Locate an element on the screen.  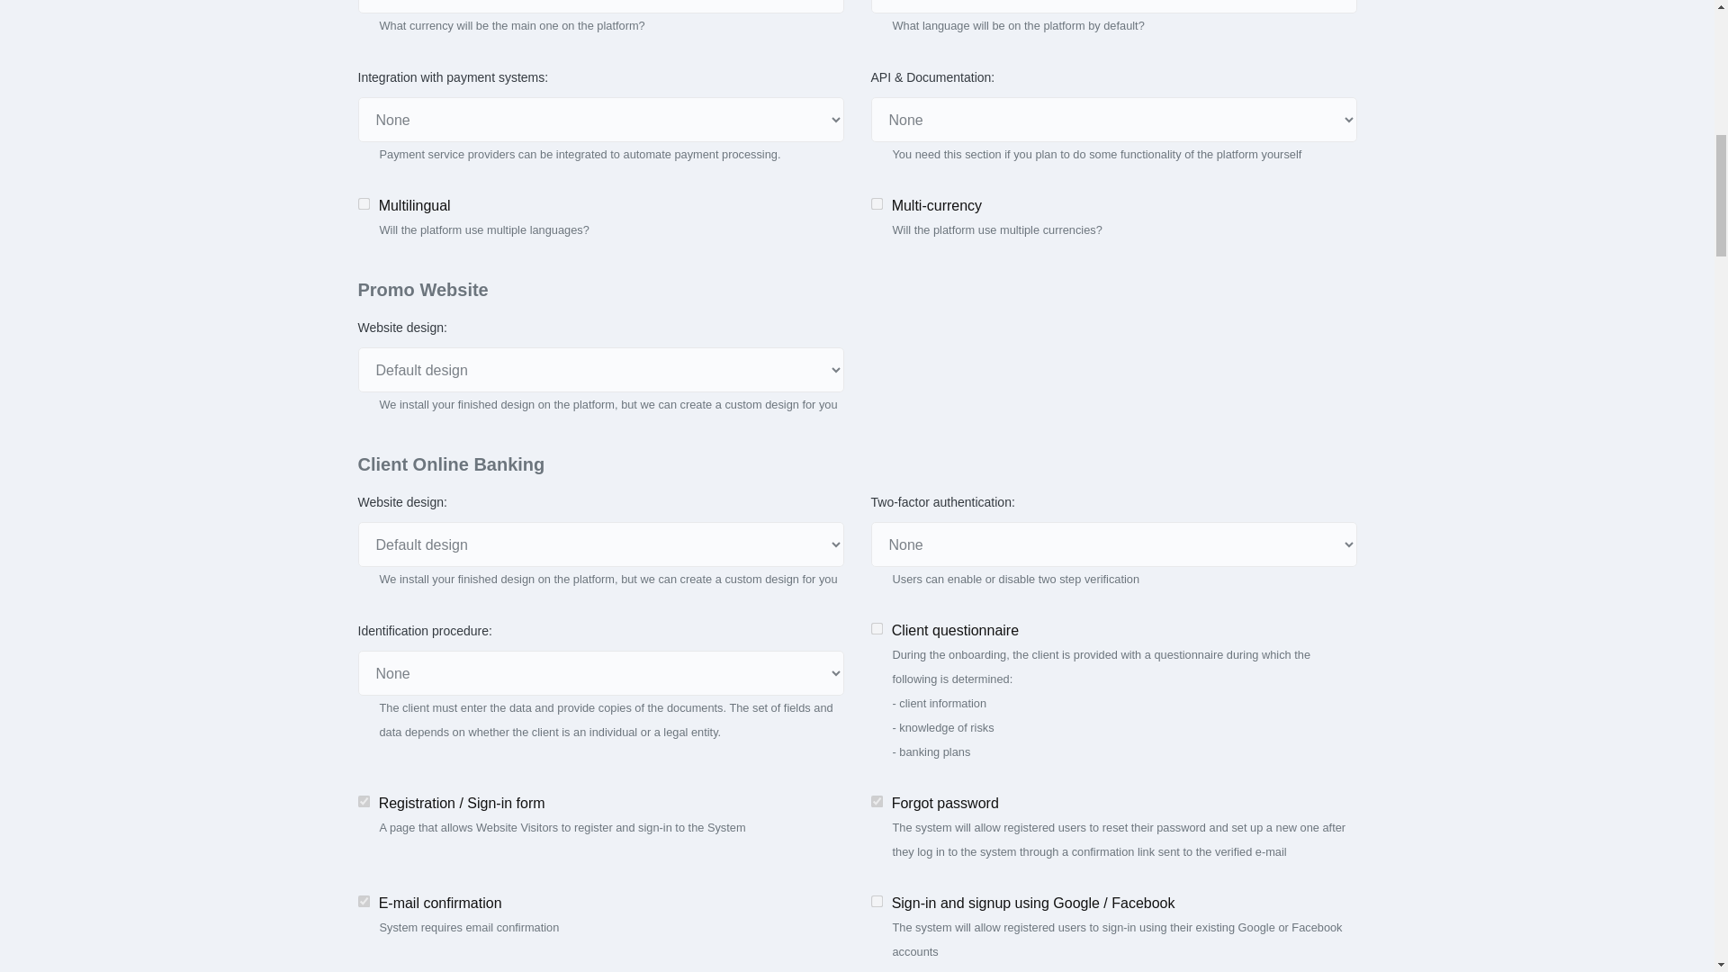
on is located at coordinates (797, 823).